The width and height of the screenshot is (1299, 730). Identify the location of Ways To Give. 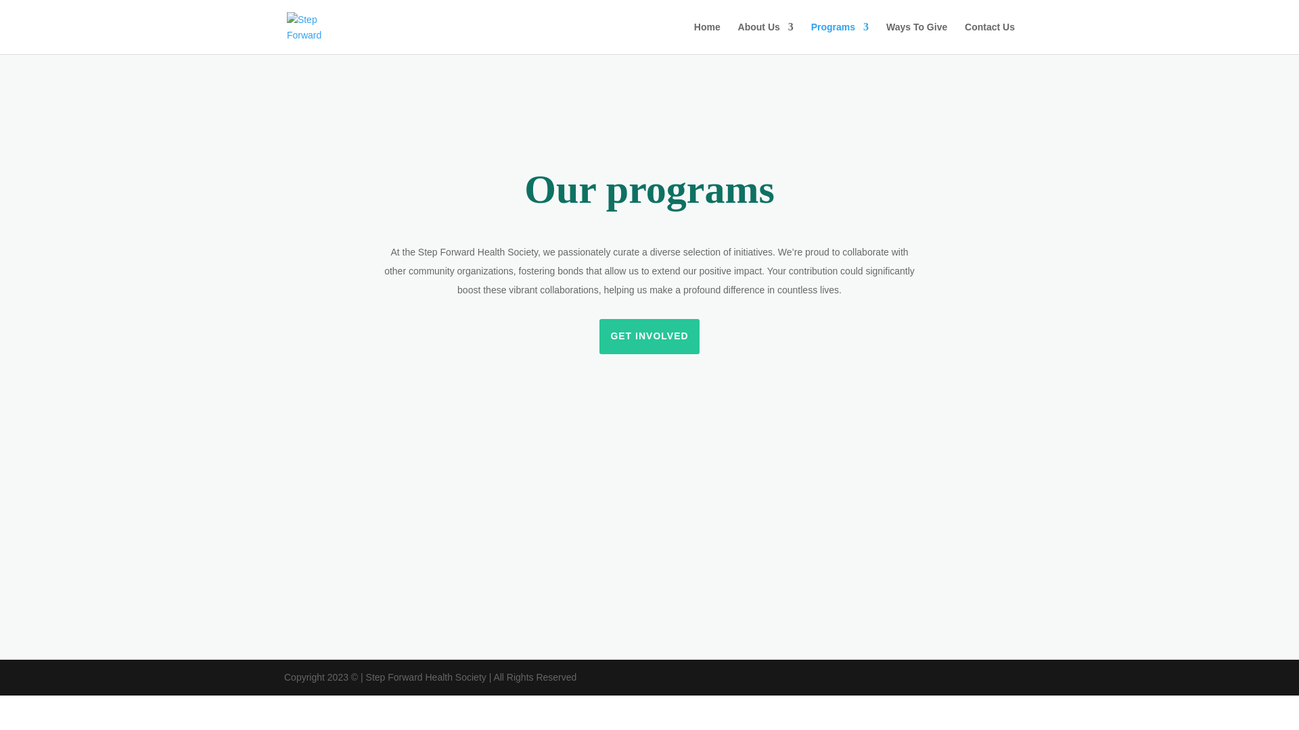
(916, 38).